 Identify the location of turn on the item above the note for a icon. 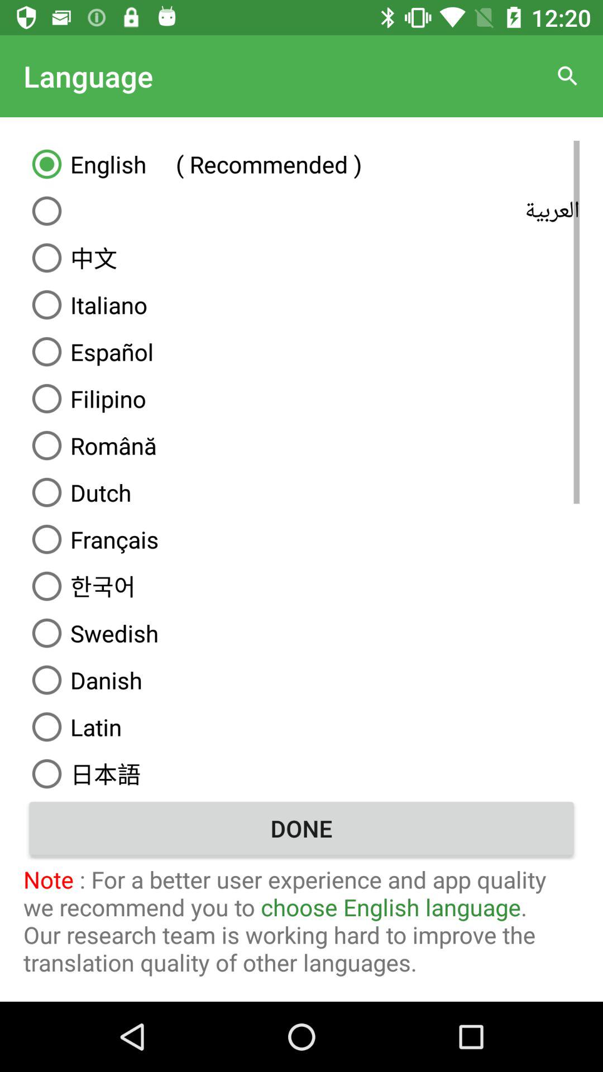
(301, 828).